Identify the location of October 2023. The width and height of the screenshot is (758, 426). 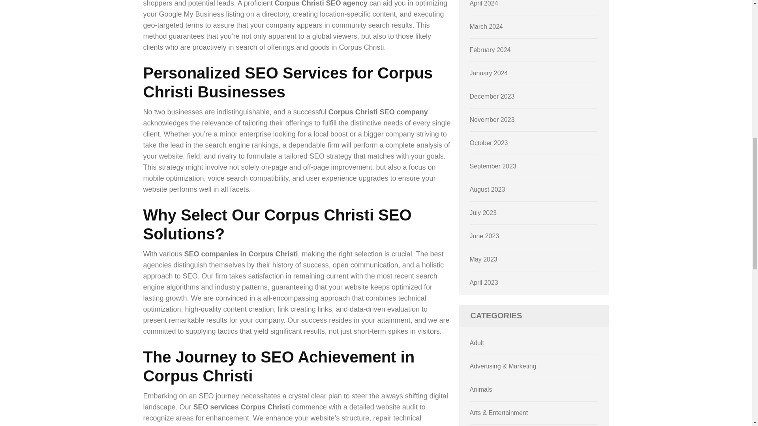
(489, 143).